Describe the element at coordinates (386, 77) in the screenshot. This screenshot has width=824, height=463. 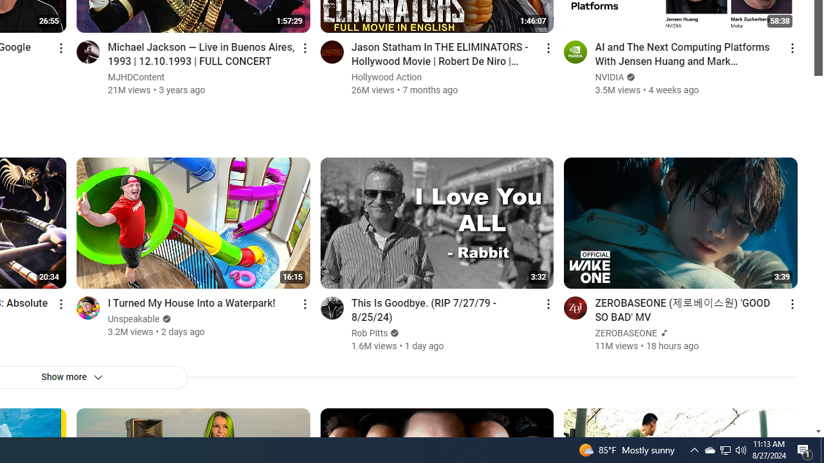
I see `Hollywood Action` at that location.